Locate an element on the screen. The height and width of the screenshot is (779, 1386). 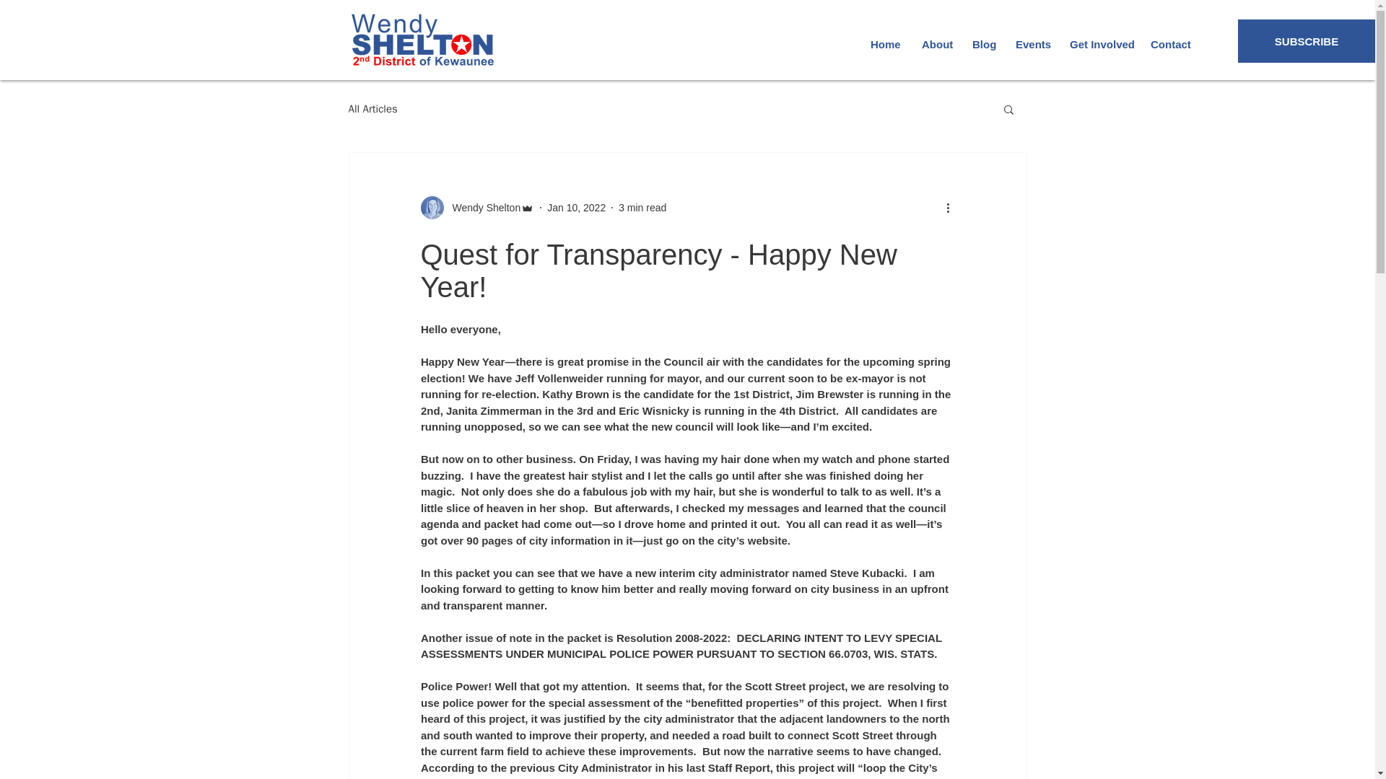
Home is located at coordinates (885, 45).